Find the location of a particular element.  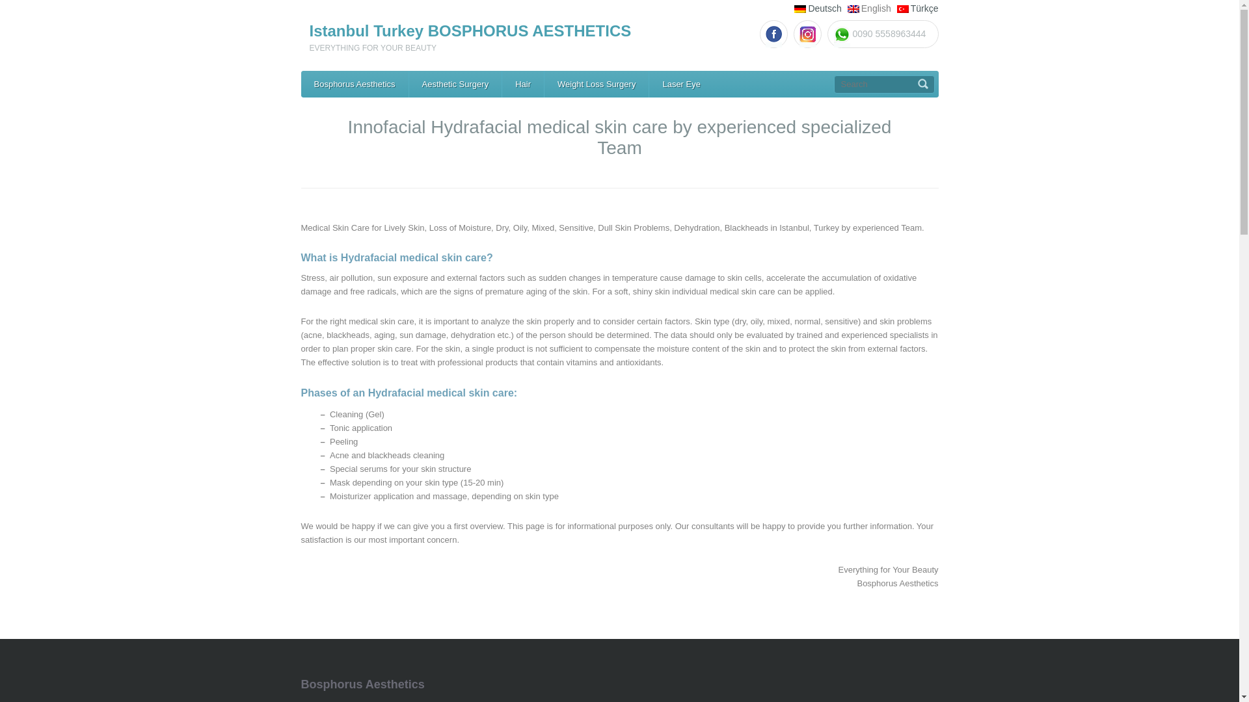

Plastic and Aesthetic Surgery, Beauty Treatments is located at coordinates (455, 84).